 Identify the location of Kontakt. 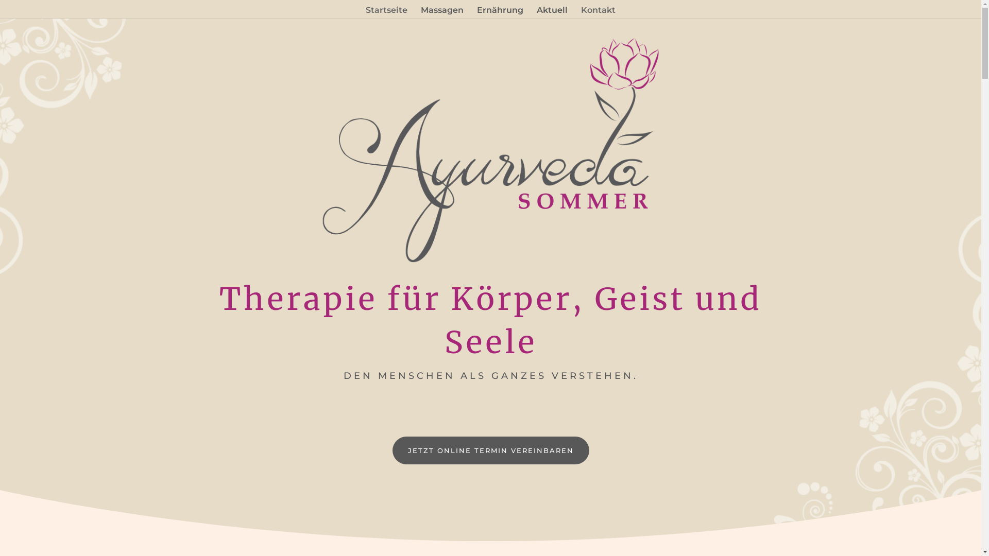
(599, 12).